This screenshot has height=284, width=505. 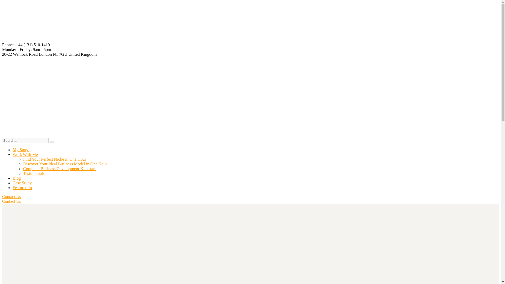 What do you see at coordinates (12, 196) in the screenshot?
I see `Contact Us` at bounding box center [12, 196].